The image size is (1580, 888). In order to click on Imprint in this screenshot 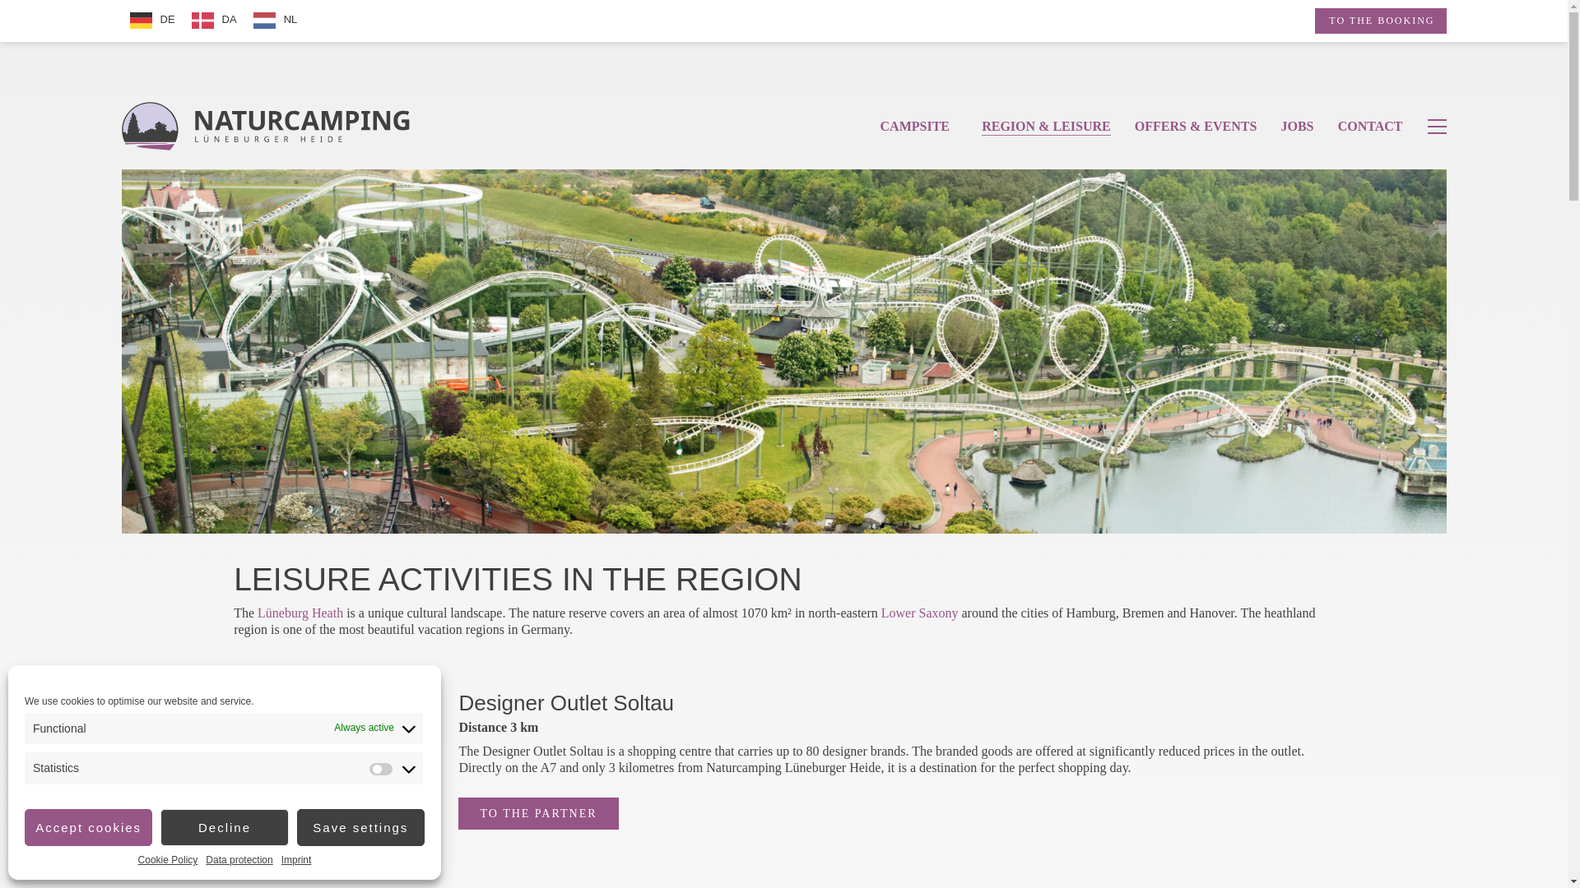, I will do `click(296, 860)`.